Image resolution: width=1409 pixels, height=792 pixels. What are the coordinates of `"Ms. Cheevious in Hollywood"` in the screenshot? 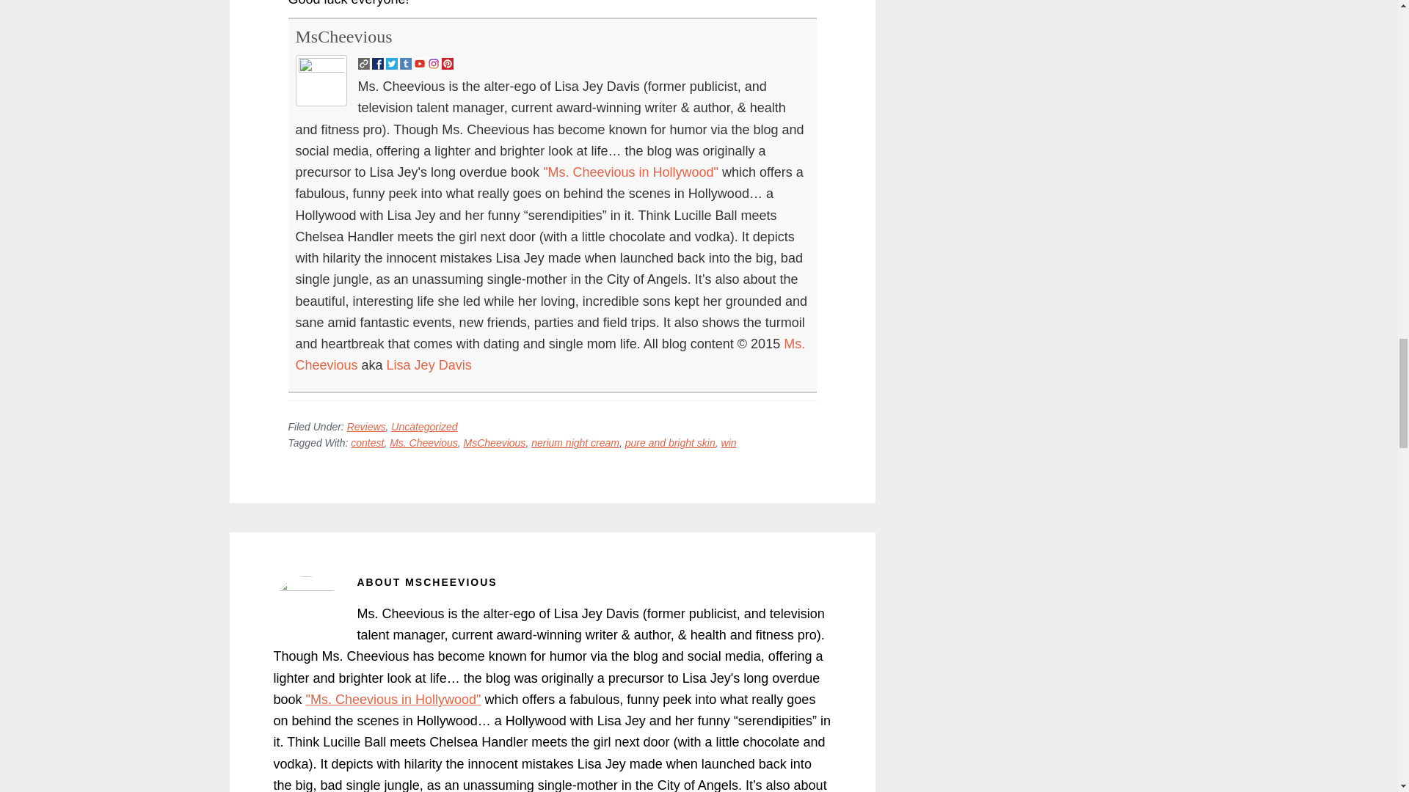 It's located at (630, 172).